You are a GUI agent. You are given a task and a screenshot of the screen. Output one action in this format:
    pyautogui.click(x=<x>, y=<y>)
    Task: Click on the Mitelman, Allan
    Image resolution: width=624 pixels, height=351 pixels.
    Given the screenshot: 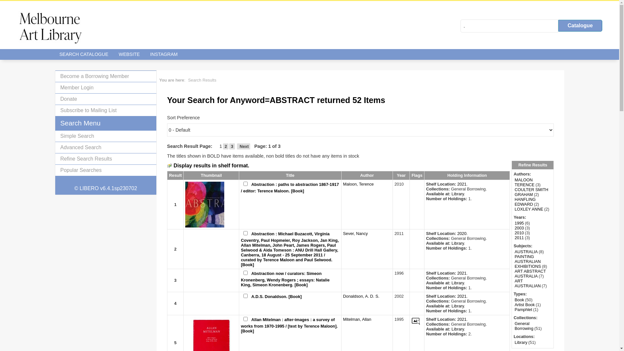 What is the action you would take?
    pyautogui.click(x=357, y=319)
    